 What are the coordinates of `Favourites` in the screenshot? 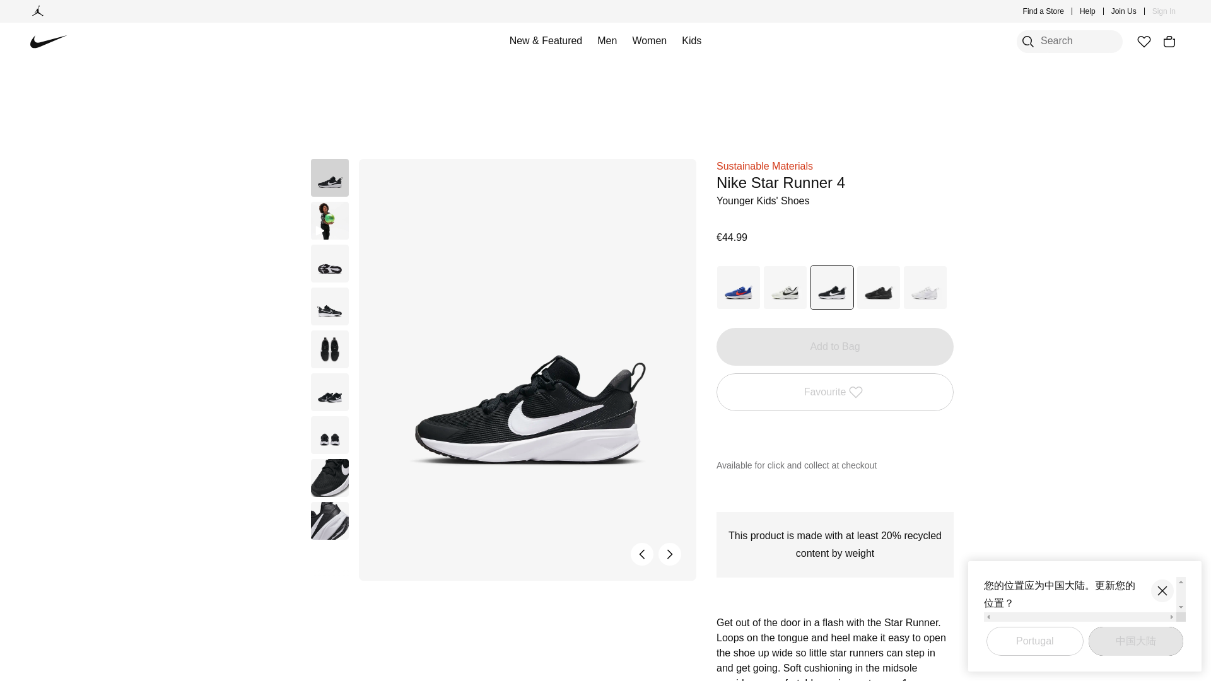 It's located at (1144, 42).